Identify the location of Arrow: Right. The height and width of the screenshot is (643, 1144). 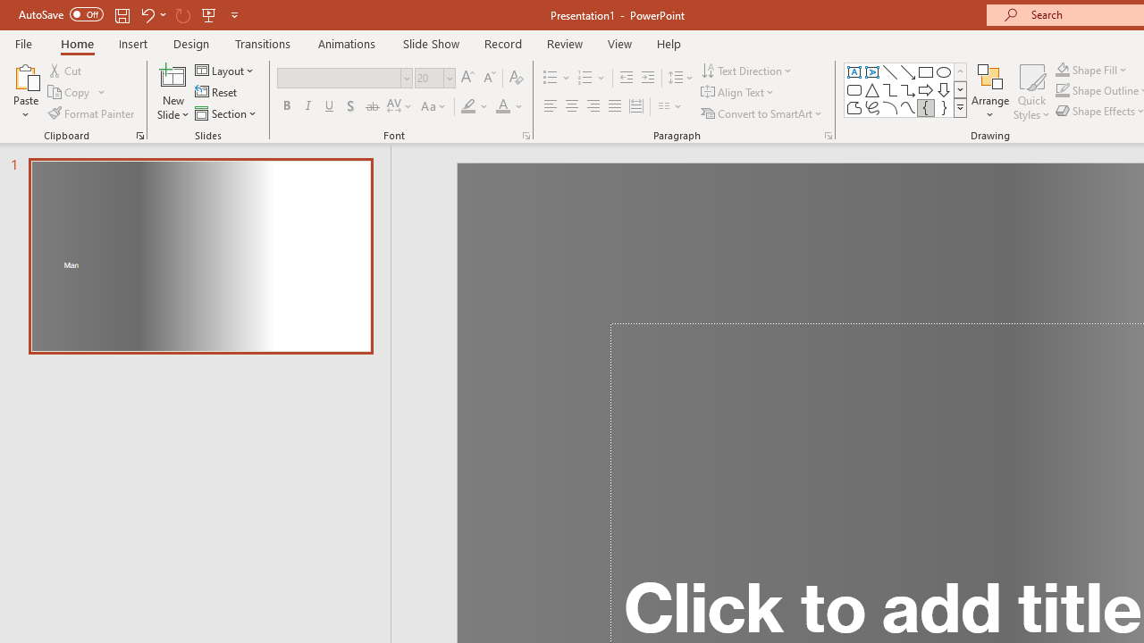
(926, 89).